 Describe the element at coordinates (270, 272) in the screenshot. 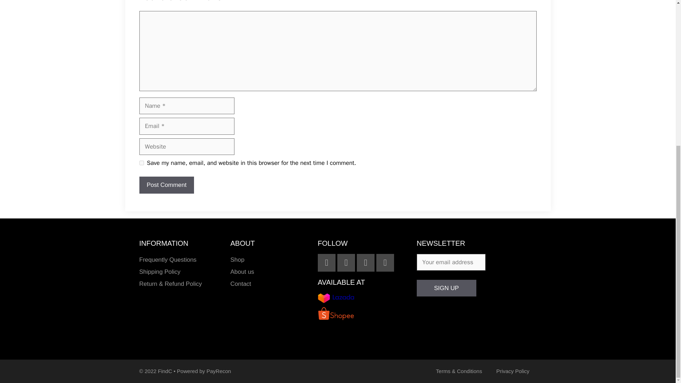

I see `About us` at that location.